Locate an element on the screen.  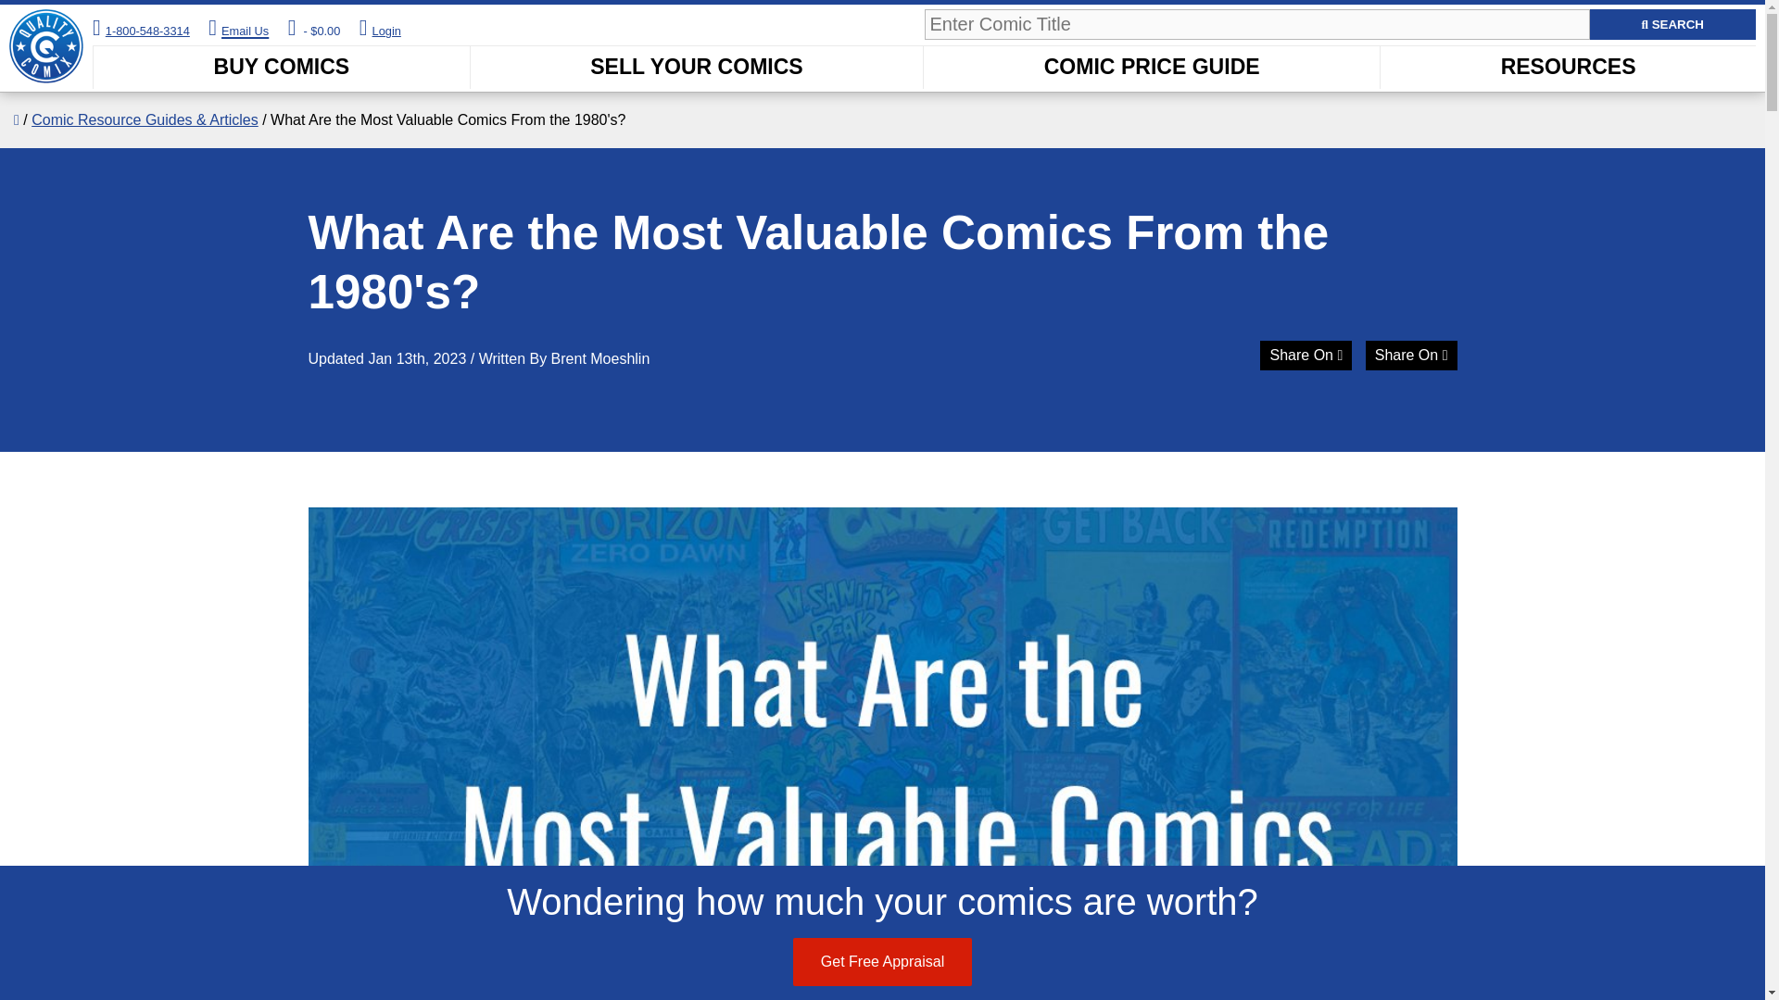
Email Us is located at coordinates (237, 28).